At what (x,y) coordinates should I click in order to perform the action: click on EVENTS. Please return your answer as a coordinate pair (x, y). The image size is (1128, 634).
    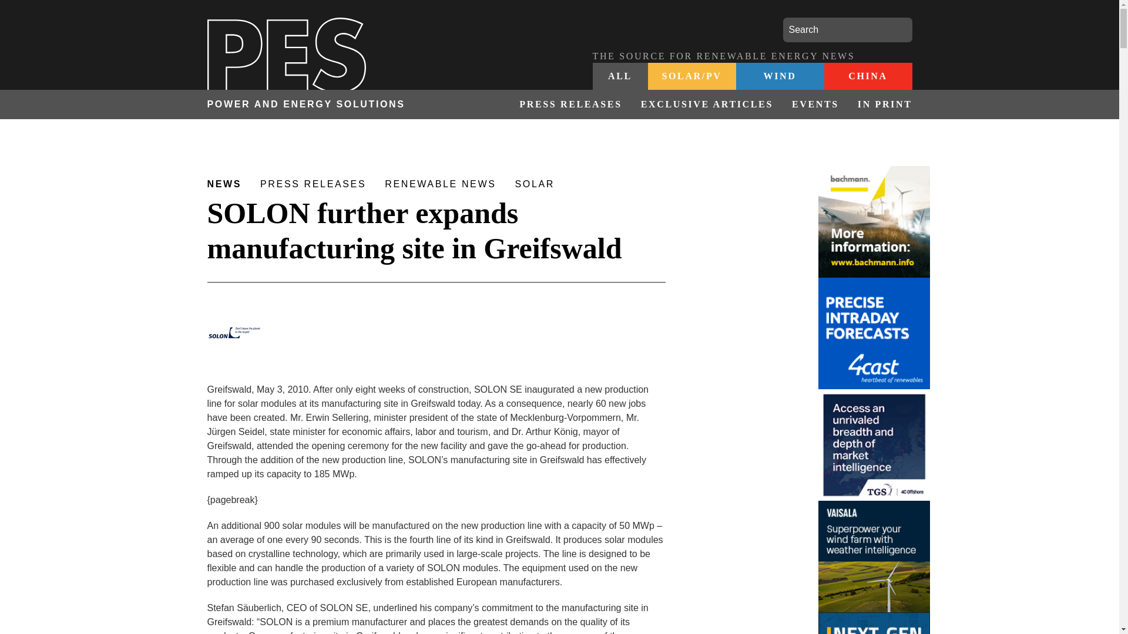
    Looking at the image, I should click on (815, 104).